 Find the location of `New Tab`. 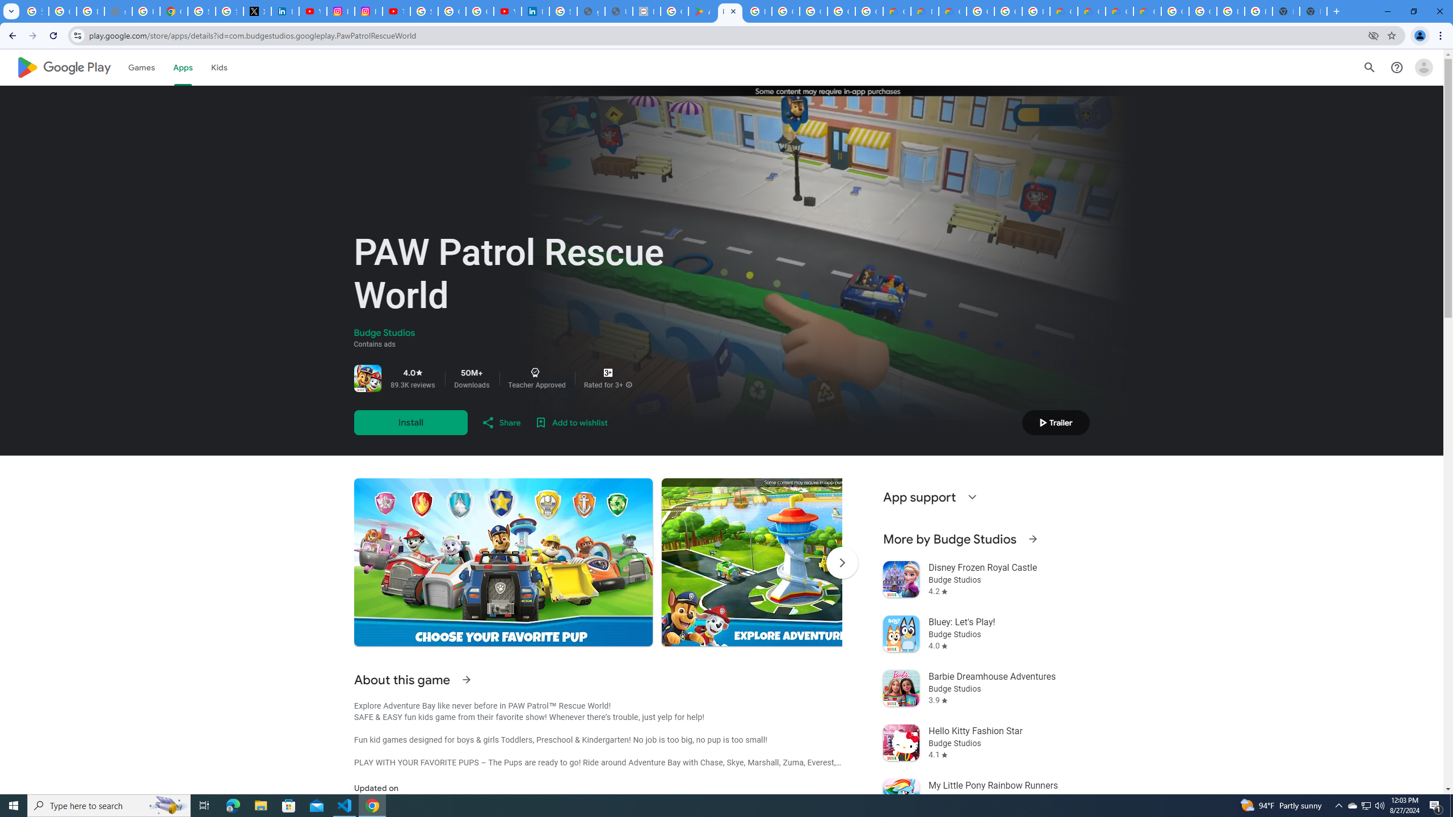

New Tab is located at coordinates (1313, 11).